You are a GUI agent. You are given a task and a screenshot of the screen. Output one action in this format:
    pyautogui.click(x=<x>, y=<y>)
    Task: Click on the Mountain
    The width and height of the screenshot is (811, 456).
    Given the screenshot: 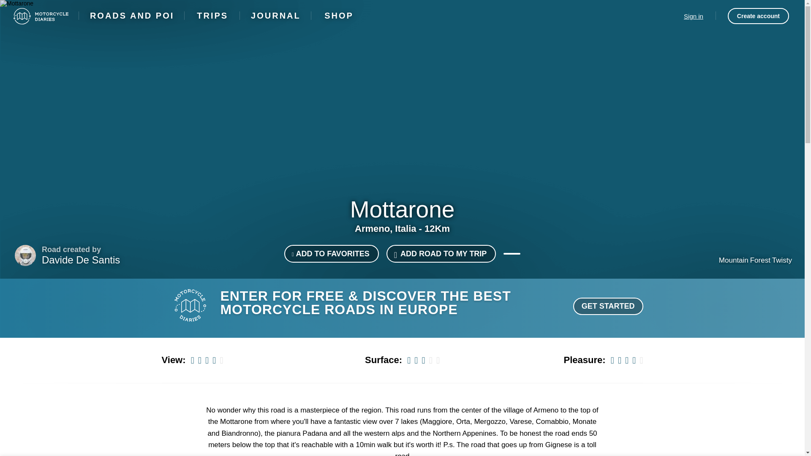 What is the action you would take?
    pyautogui.click(x=733, y=247)
    